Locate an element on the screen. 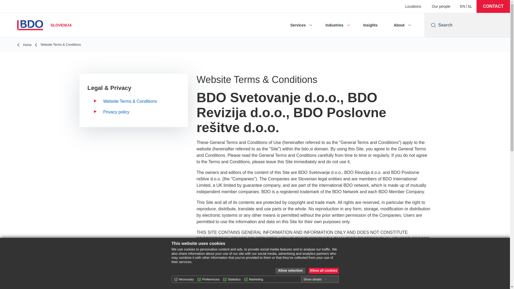  Locations is located at coordinates (413, 6).